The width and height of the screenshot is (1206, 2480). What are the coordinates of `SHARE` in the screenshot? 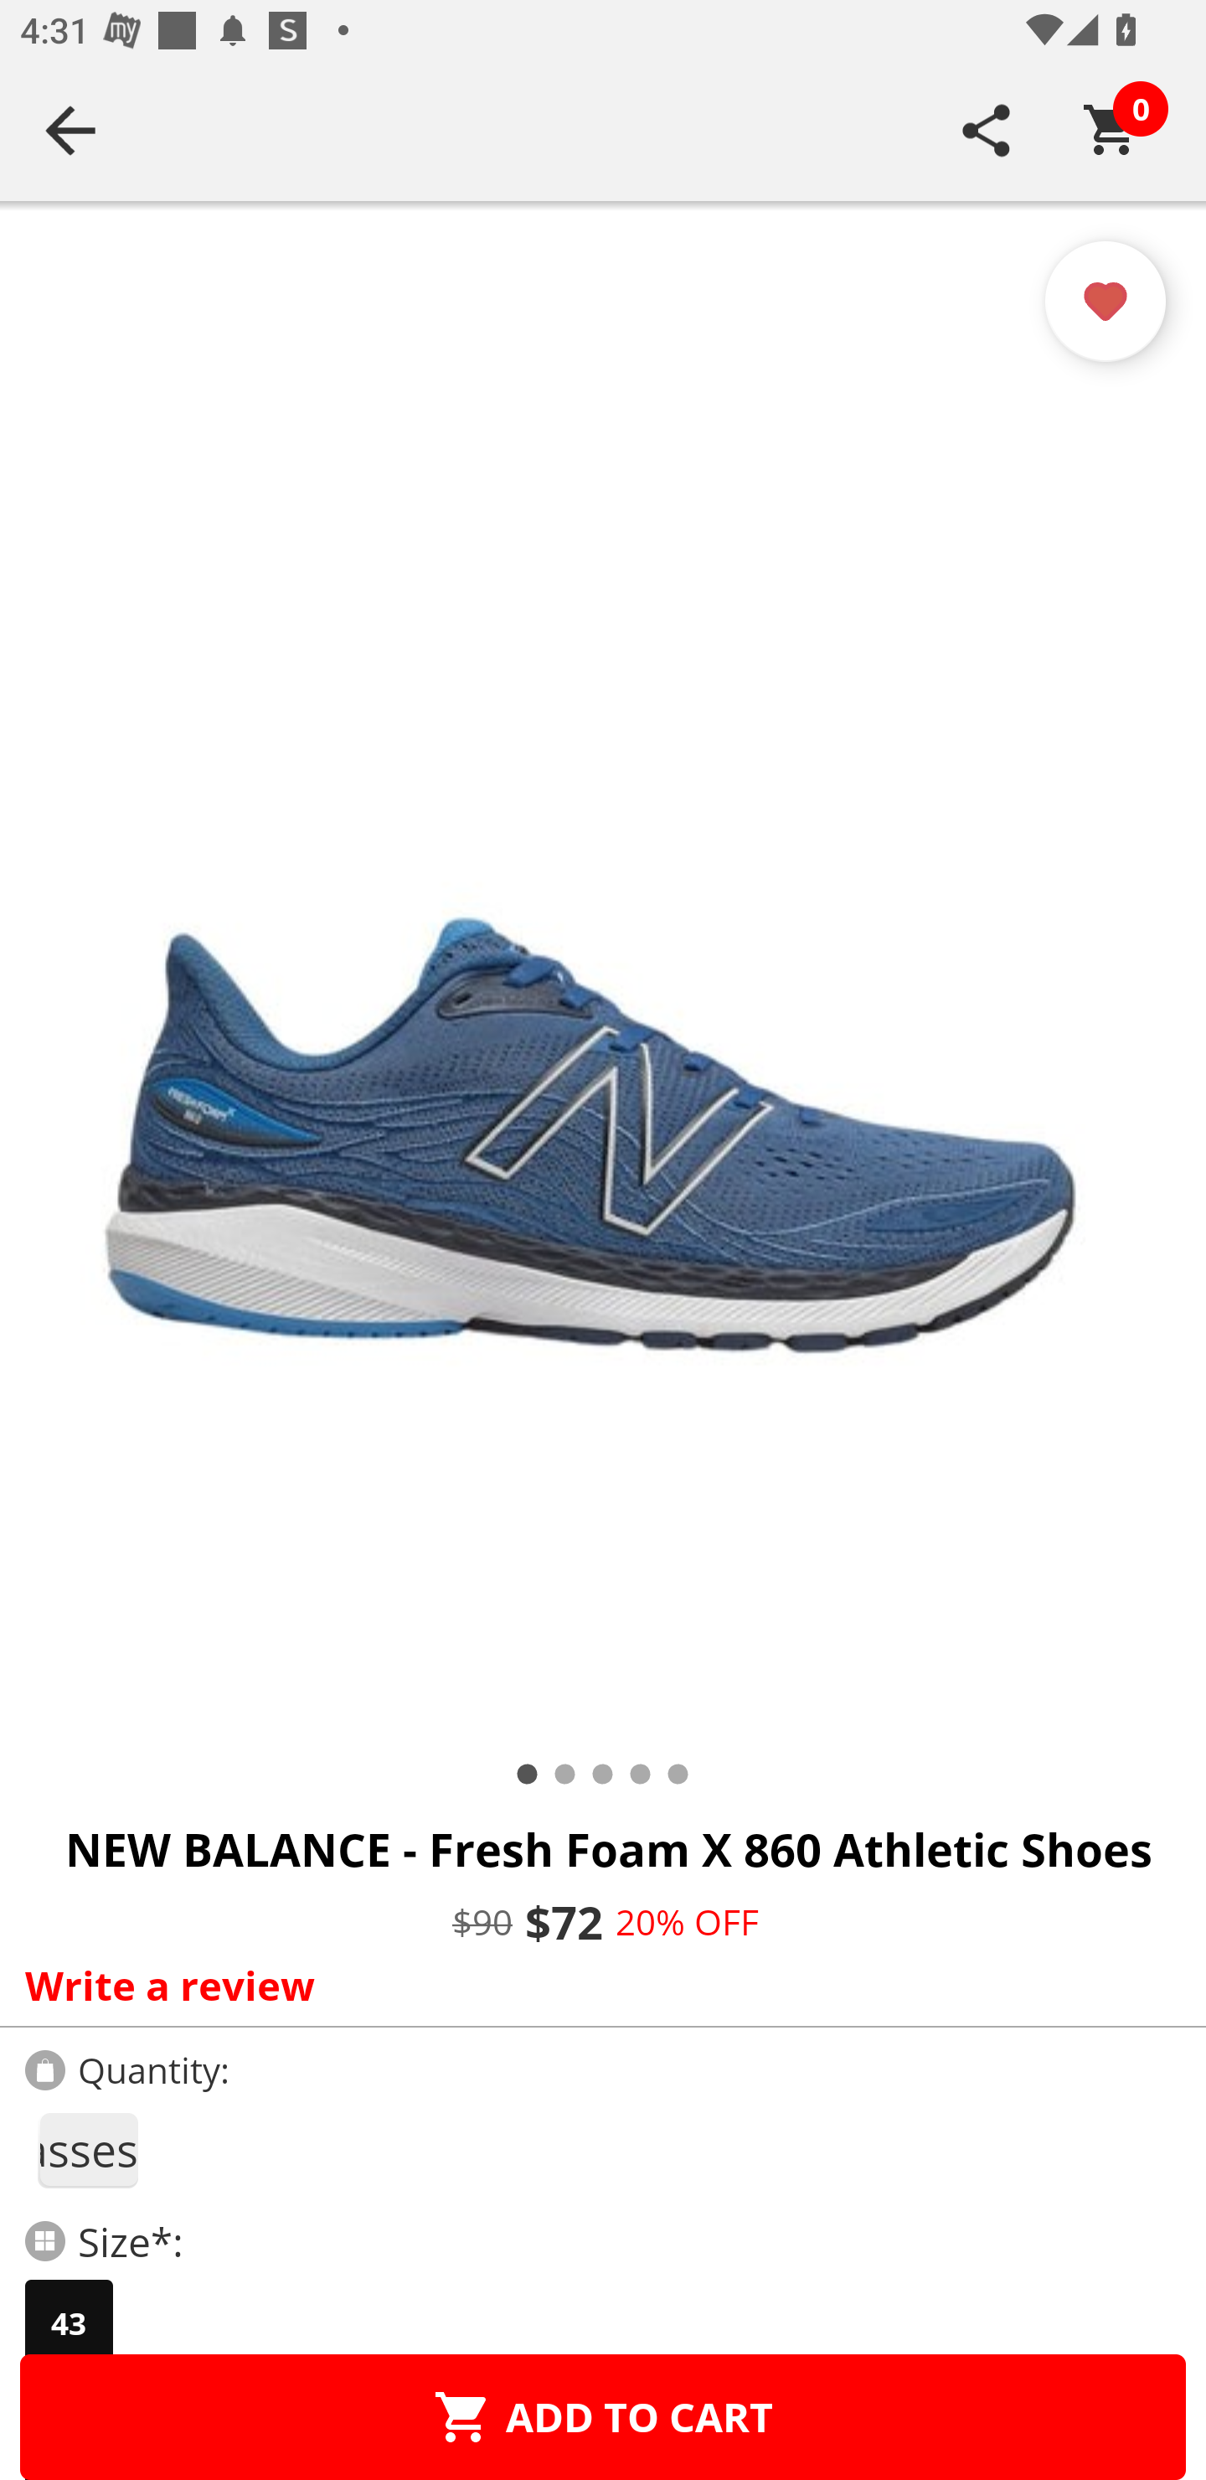 It's located at (987, 130).